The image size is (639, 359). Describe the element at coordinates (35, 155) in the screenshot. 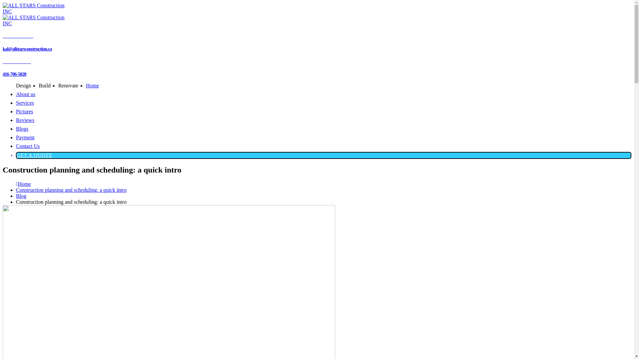

I see `GET A QUOTE` at that location.